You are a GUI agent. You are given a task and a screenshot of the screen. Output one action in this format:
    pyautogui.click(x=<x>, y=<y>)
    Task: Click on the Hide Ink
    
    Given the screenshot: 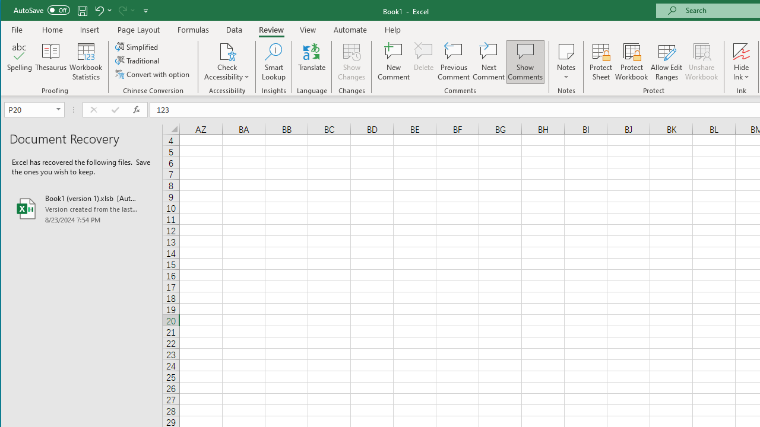 What is the action you would take?
    pyautogui.click(x=741, y=51)
    